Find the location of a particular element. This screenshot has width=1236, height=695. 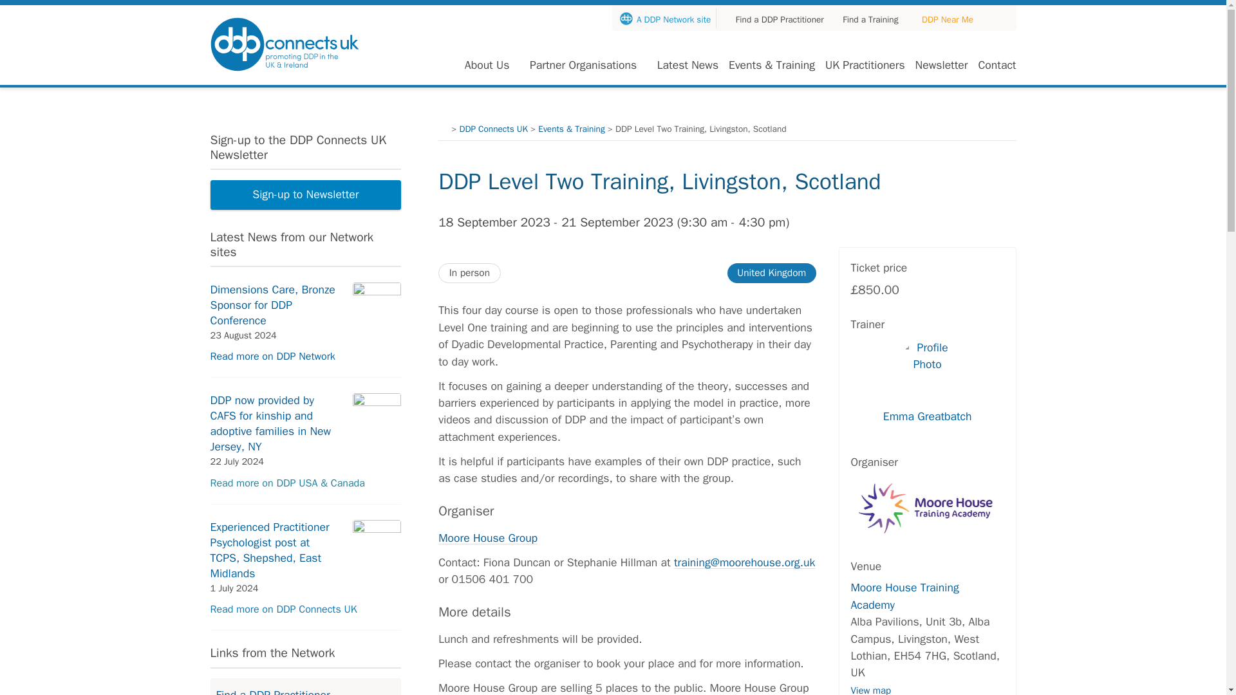

UK Practitioners is located at coordinates (865, 64).